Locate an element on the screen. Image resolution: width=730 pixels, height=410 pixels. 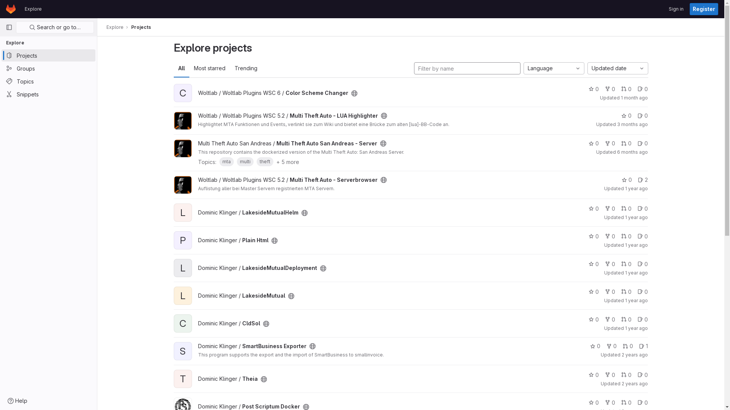
Register is located at coordinates (704, 9).